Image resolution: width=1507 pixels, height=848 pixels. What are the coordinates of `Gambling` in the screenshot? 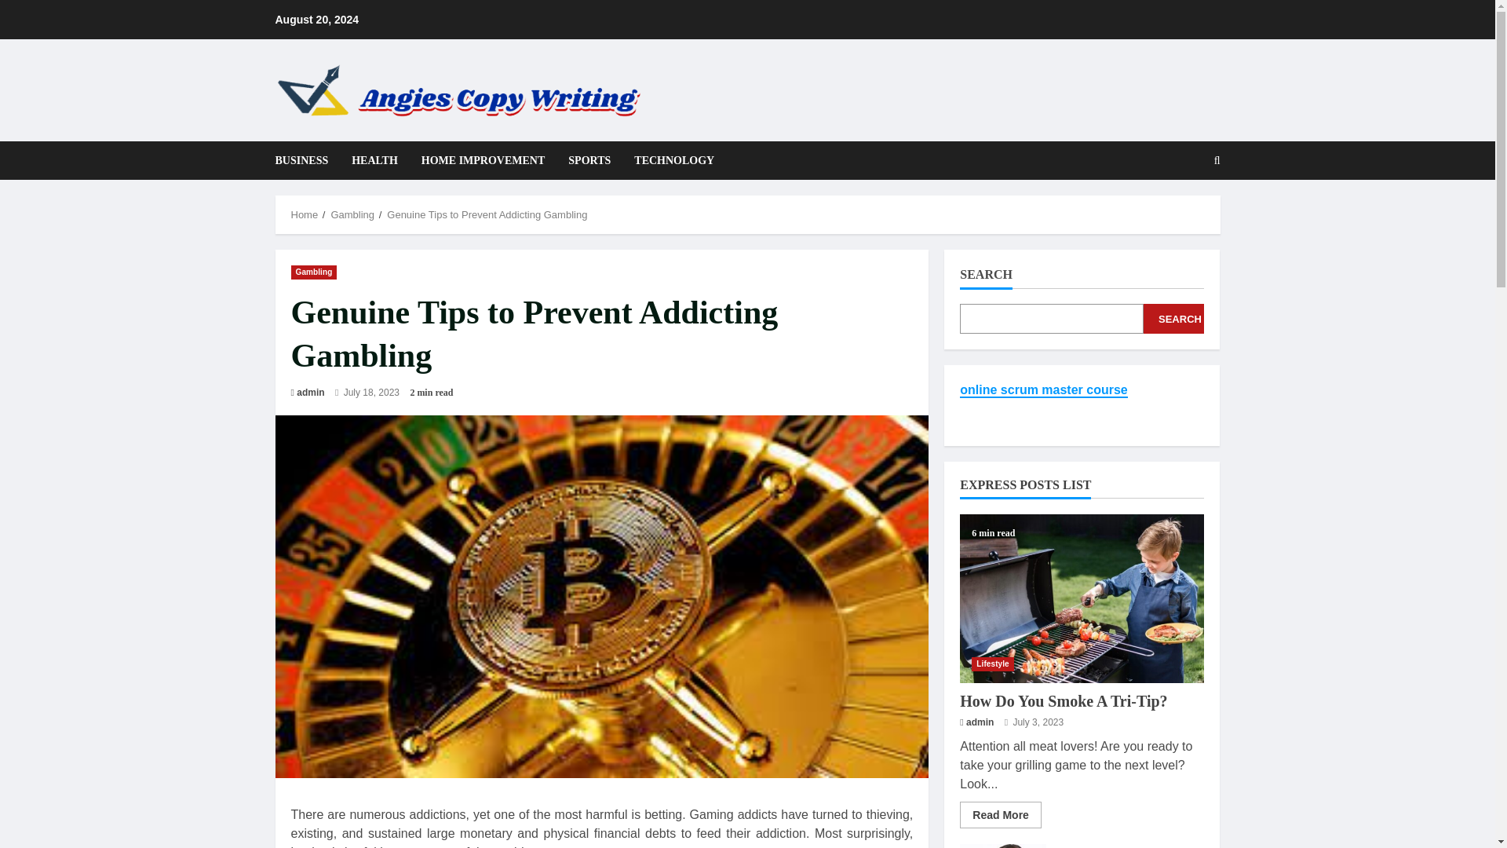 It's located at (352, 214).